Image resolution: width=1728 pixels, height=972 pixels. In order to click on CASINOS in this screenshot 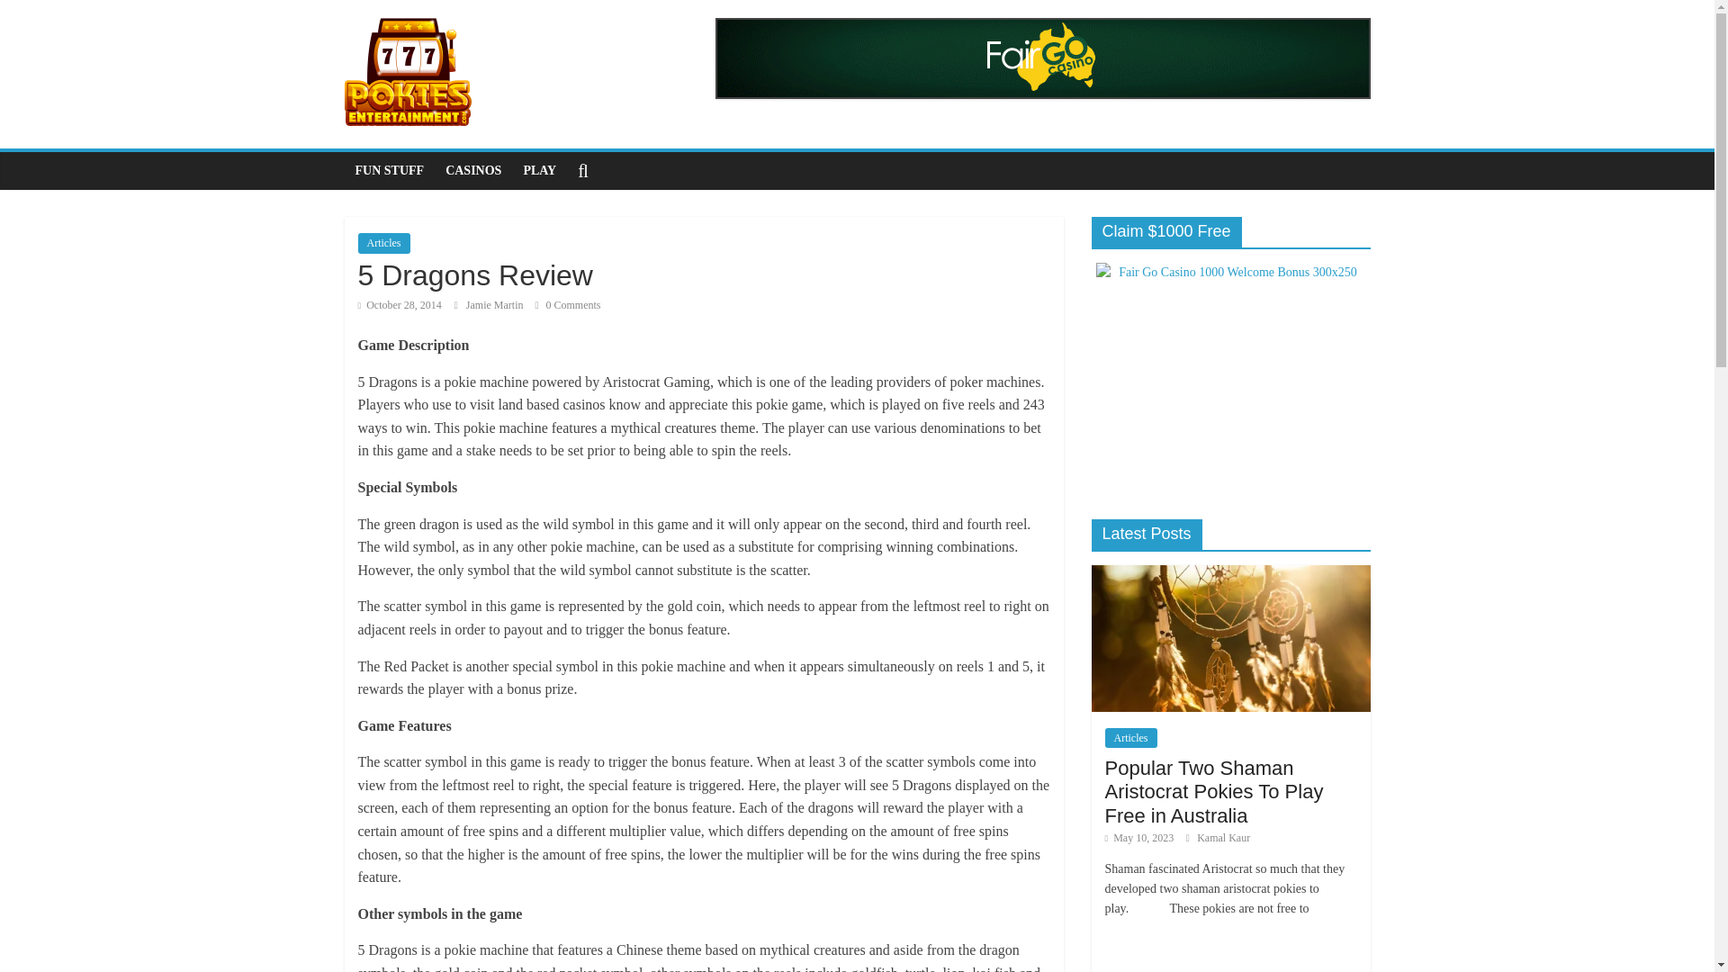, I will do `click(473, 170)`.